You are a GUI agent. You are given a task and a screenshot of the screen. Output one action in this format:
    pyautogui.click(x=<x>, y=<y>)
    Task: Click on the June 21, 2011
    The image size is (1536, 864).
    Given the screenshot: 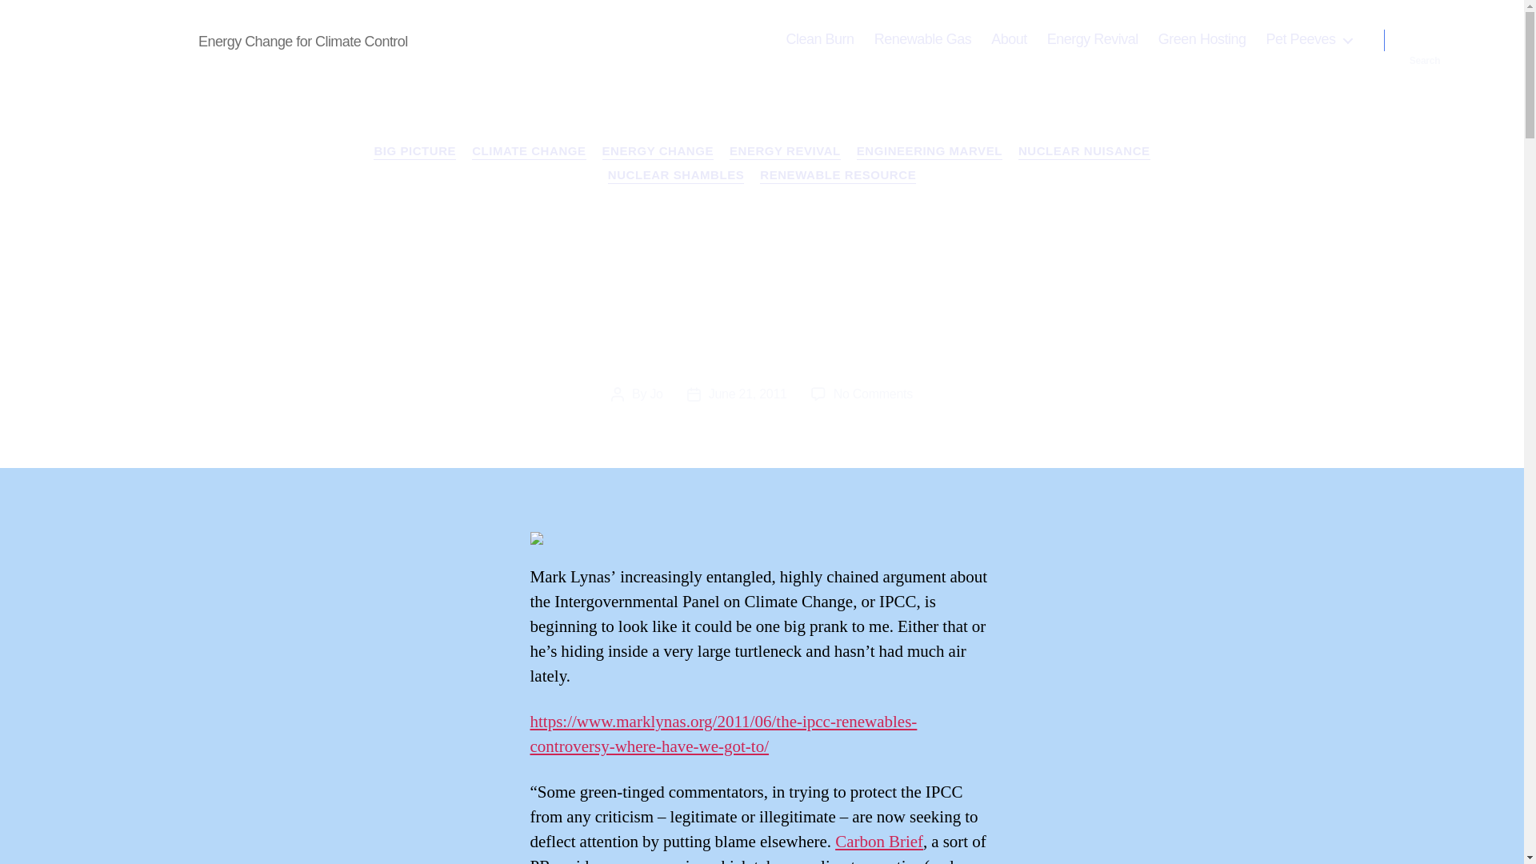 What is the action you would take?
    pyautogui.click(x=1093, y=39)
    